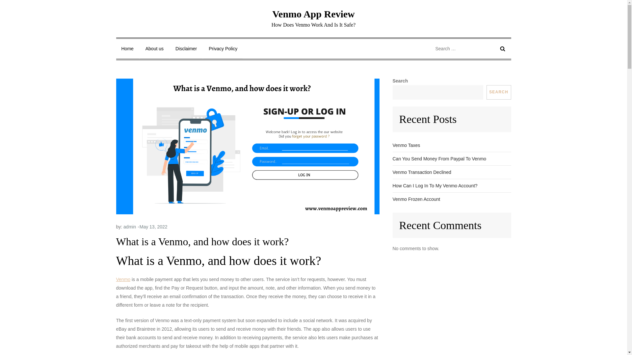  I want to click on SEARCH, so click(499, 92).